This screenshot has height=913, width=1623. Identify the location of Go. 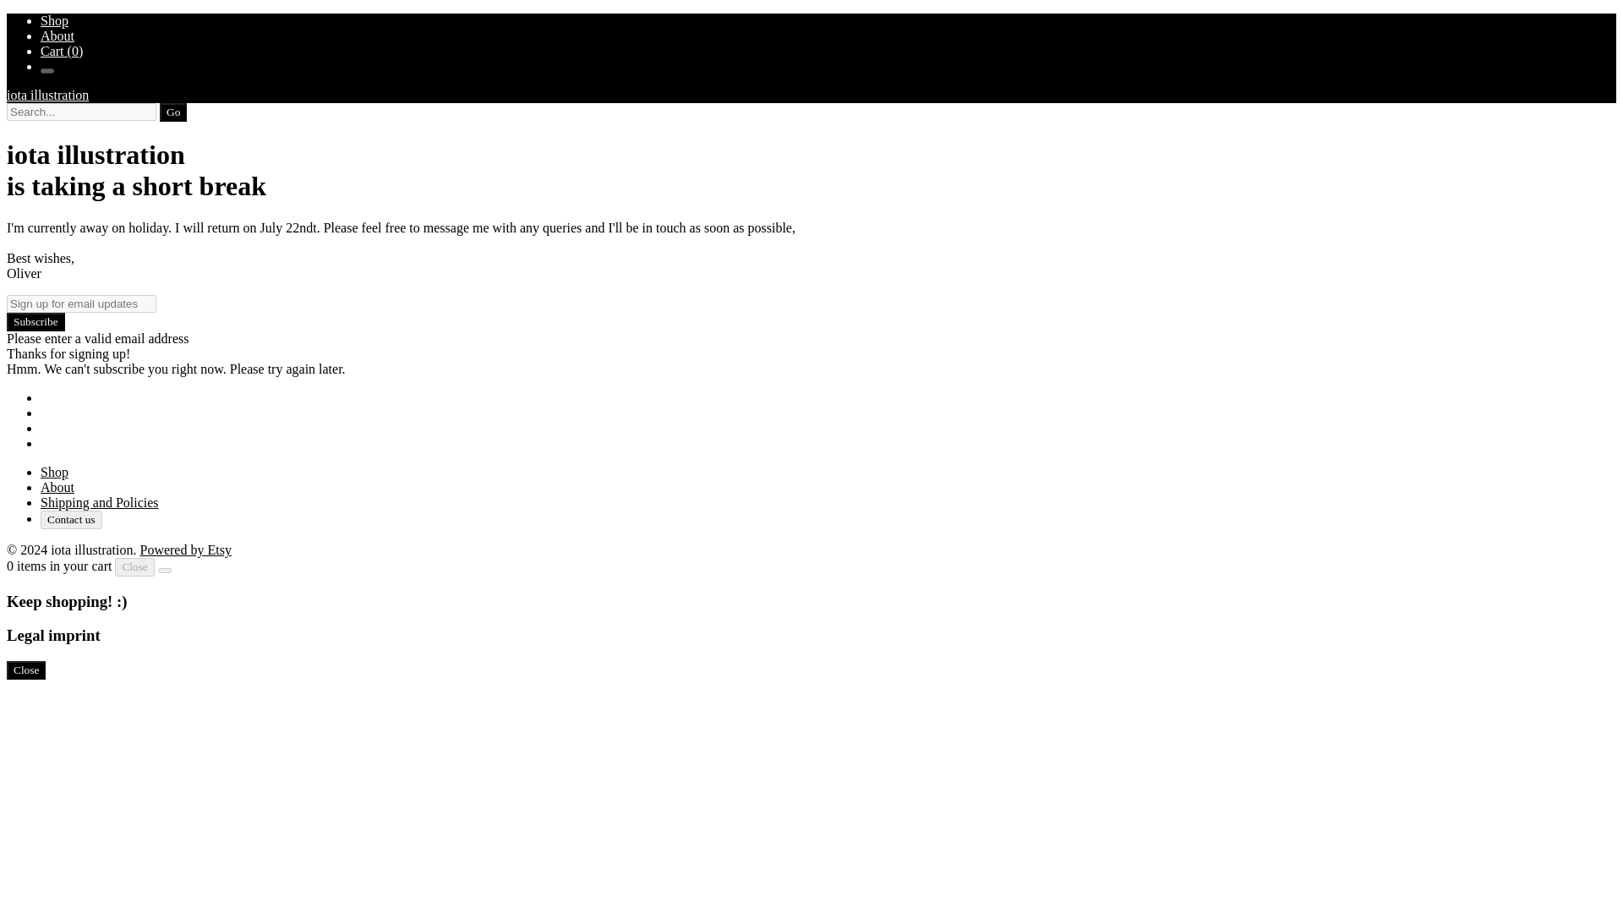
(172, 112).